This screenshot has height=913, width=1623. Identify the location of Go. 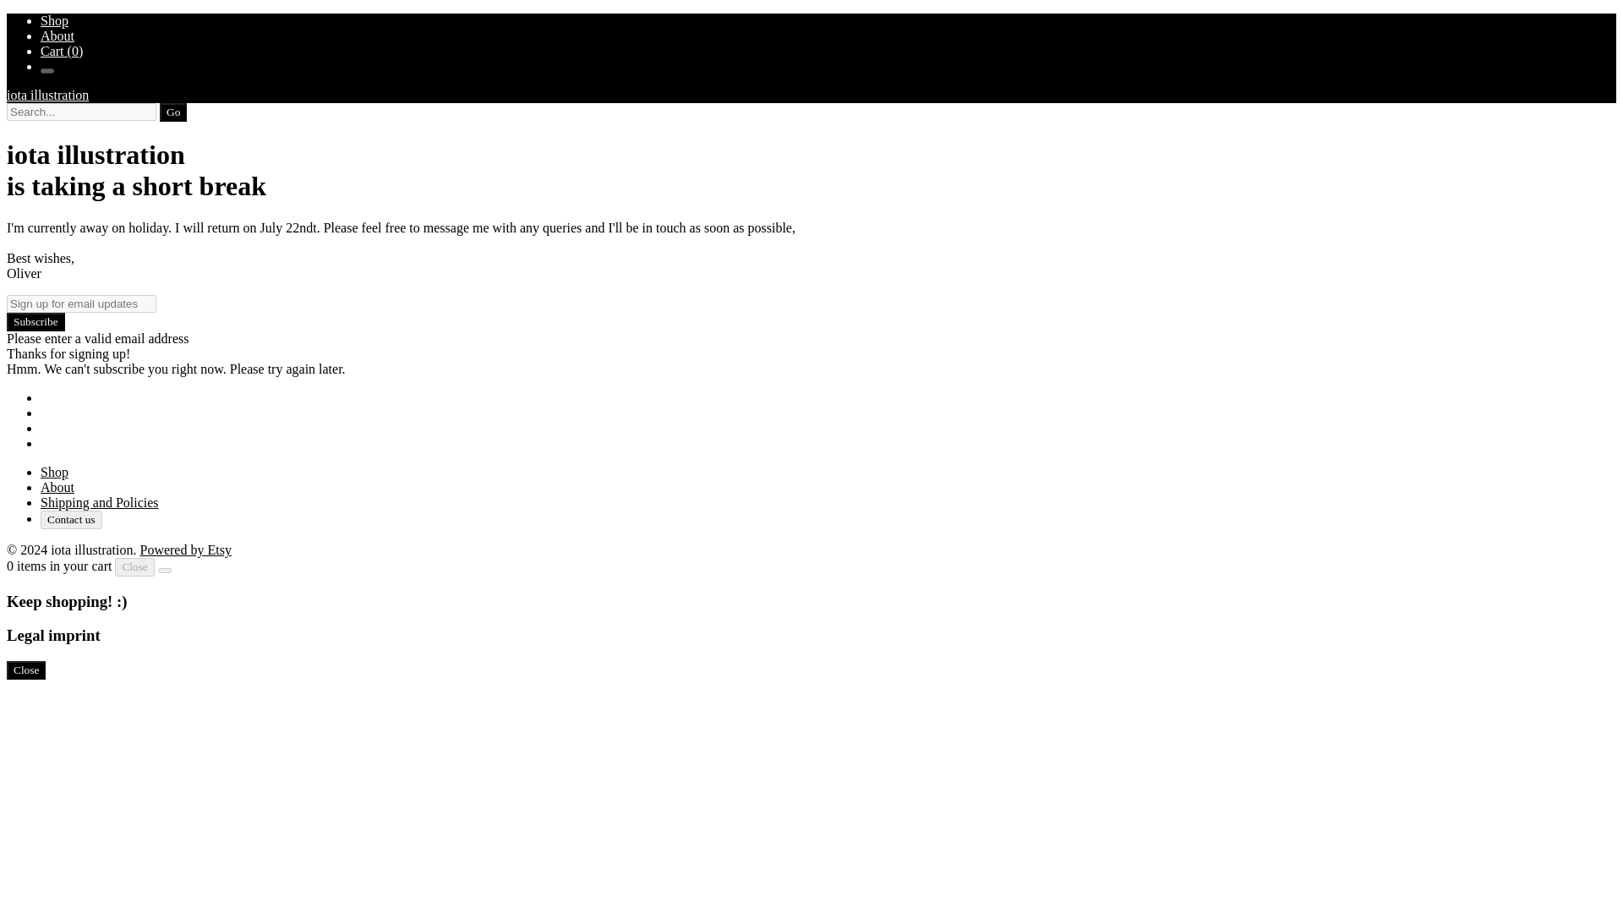
(172, 112).